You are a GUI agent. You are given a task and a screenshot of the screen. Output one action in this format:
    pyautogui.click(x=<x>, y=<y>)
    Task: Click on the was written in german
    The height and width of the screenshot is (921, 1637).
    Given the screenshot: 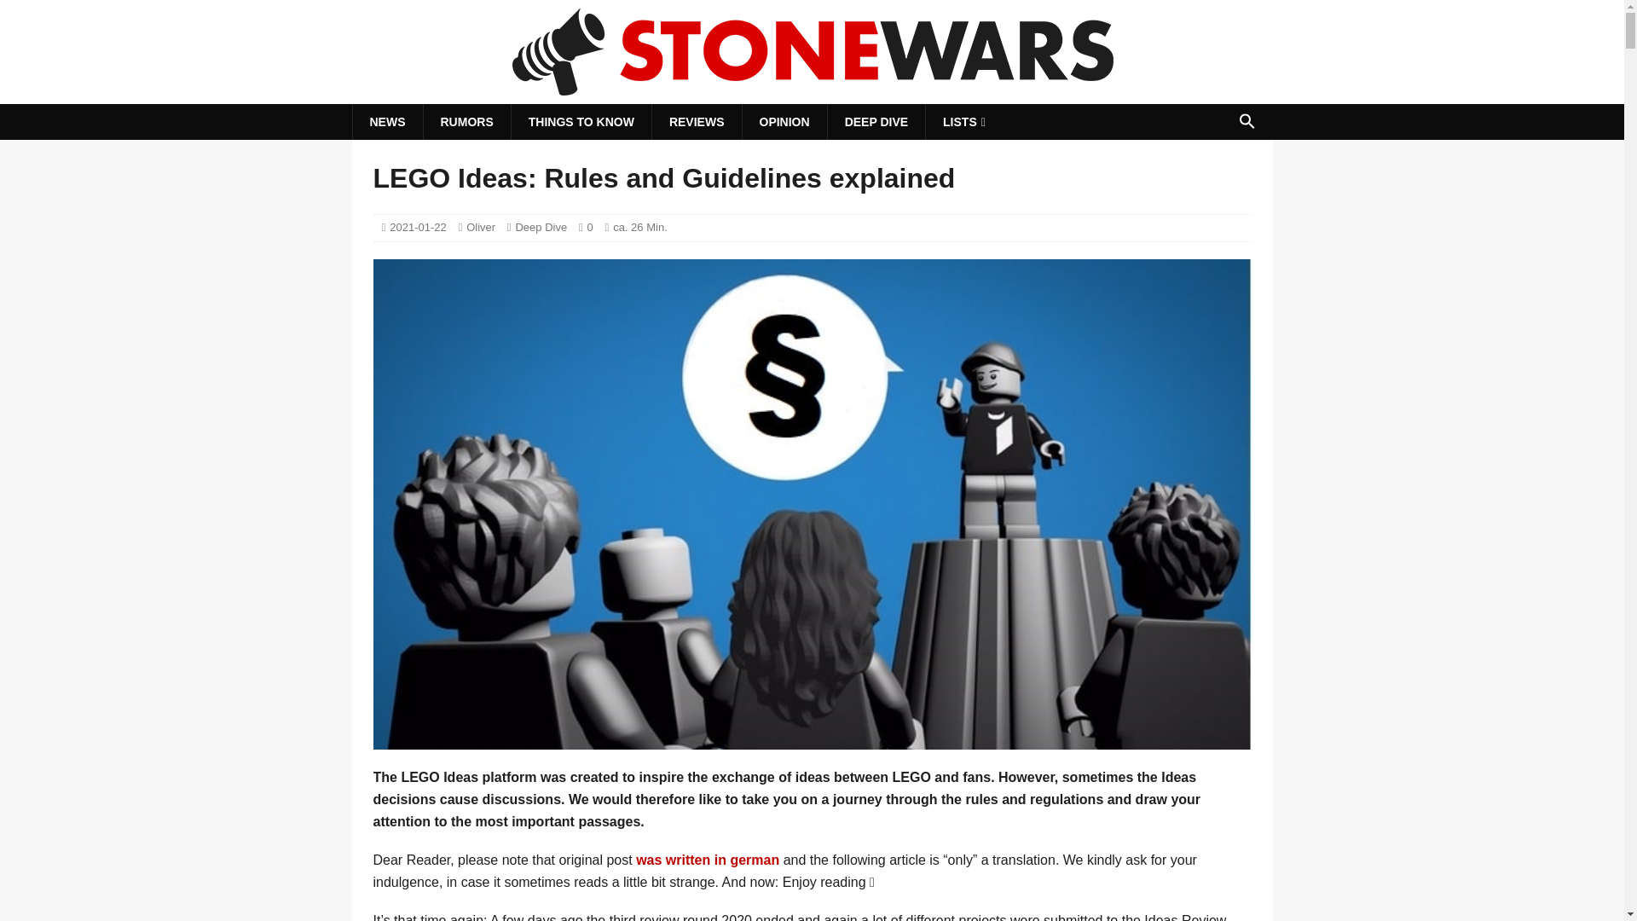 What is the action you would take?
    pyautogui.click(x=708, y=860)
    